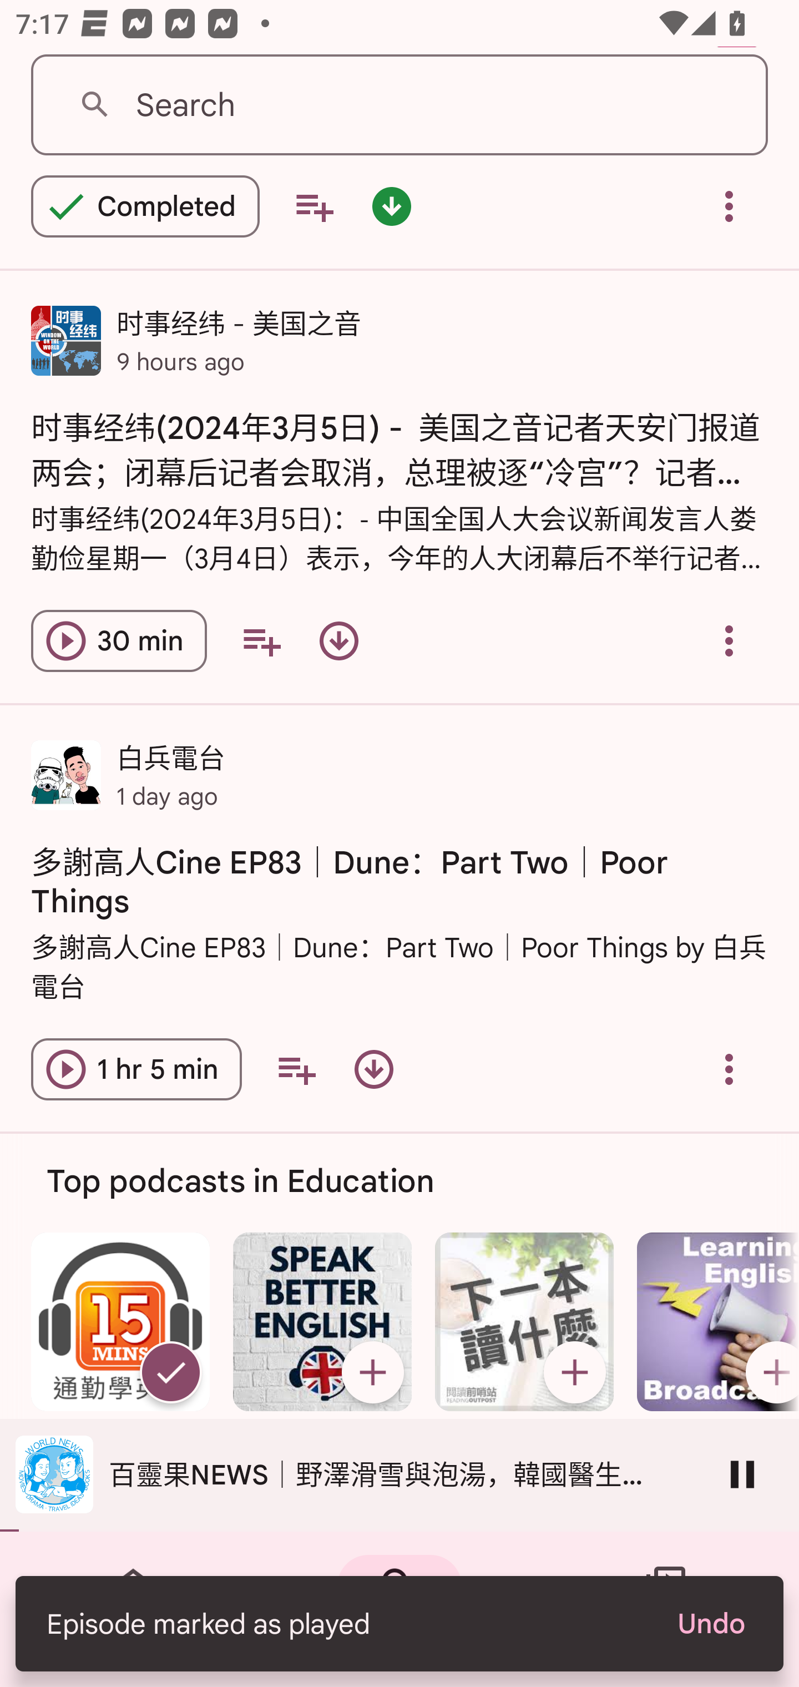 Image resolution: width=799 pixels, height=1687 pixels. Describe the element at coordinates (314, 208) in the screenshot. I see `Add to your queue` at that location.